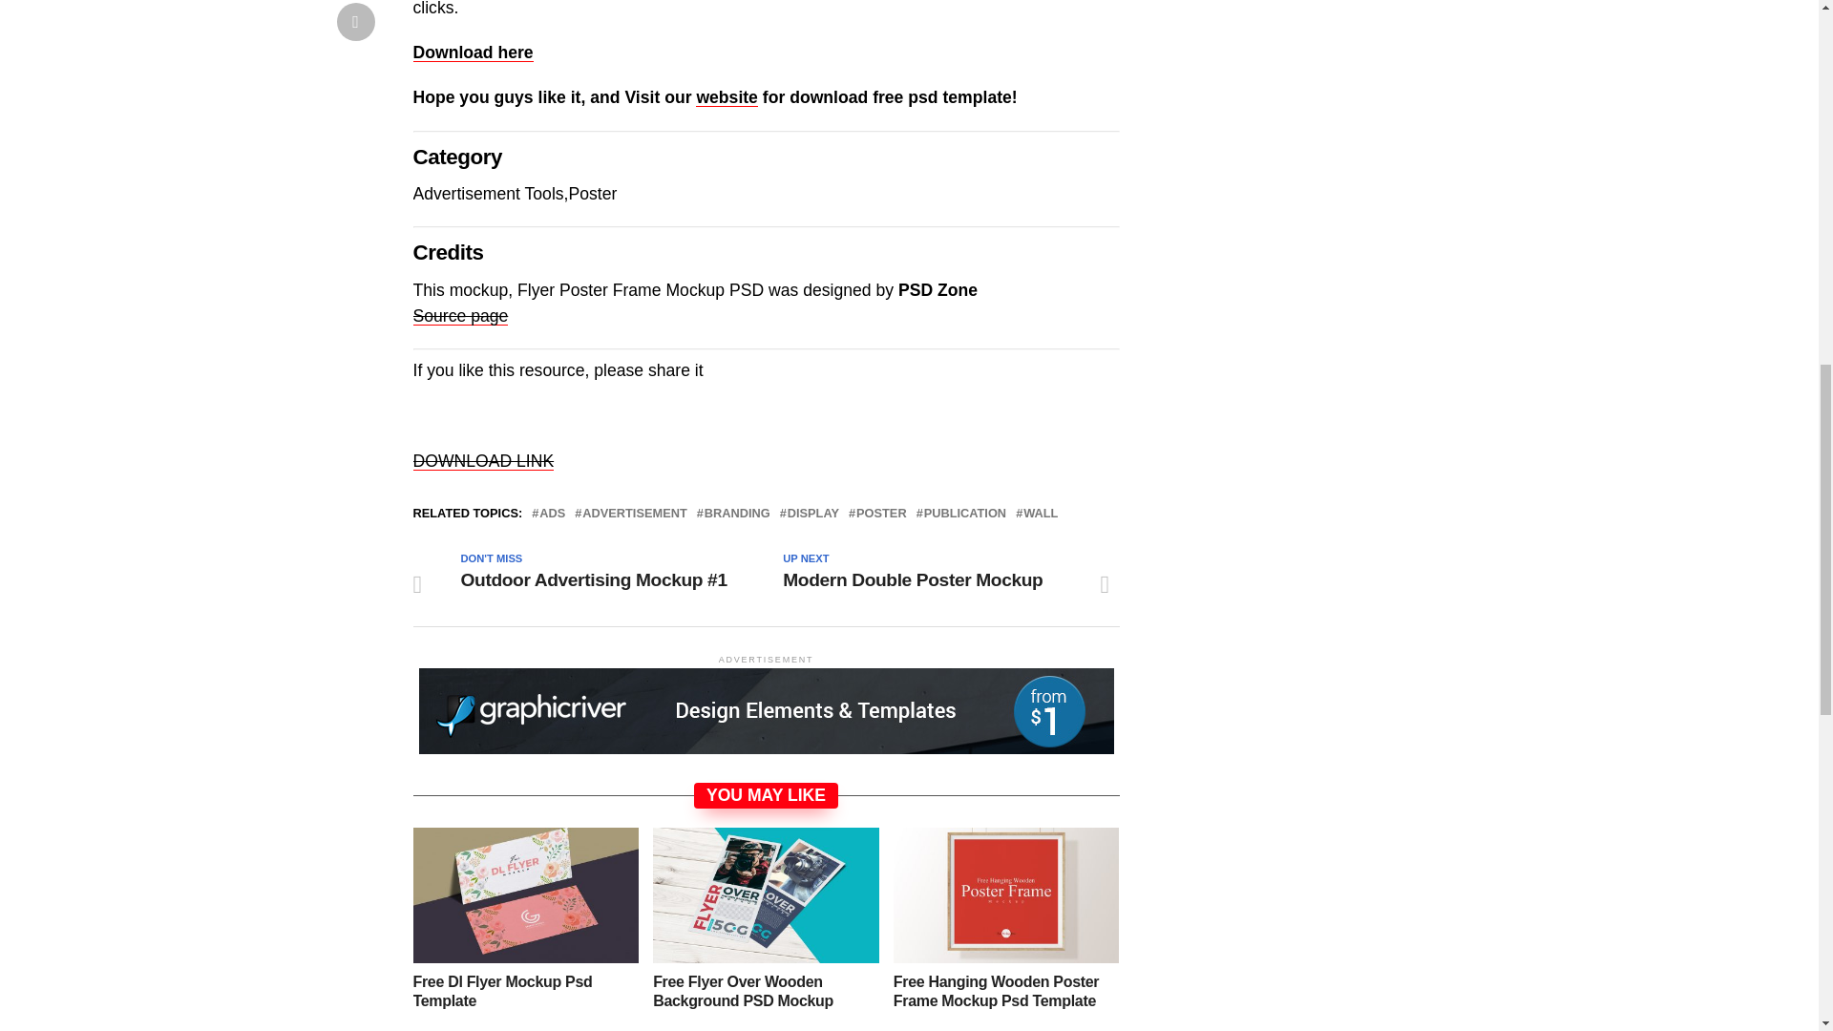 The image size is (1833, 1031). What do you see at coordinates (1006, 895) in the screenshot?
I see `Free Hanging Wooden Poster Frame Mockup Psd Template` at bounding box center [1006, 895].